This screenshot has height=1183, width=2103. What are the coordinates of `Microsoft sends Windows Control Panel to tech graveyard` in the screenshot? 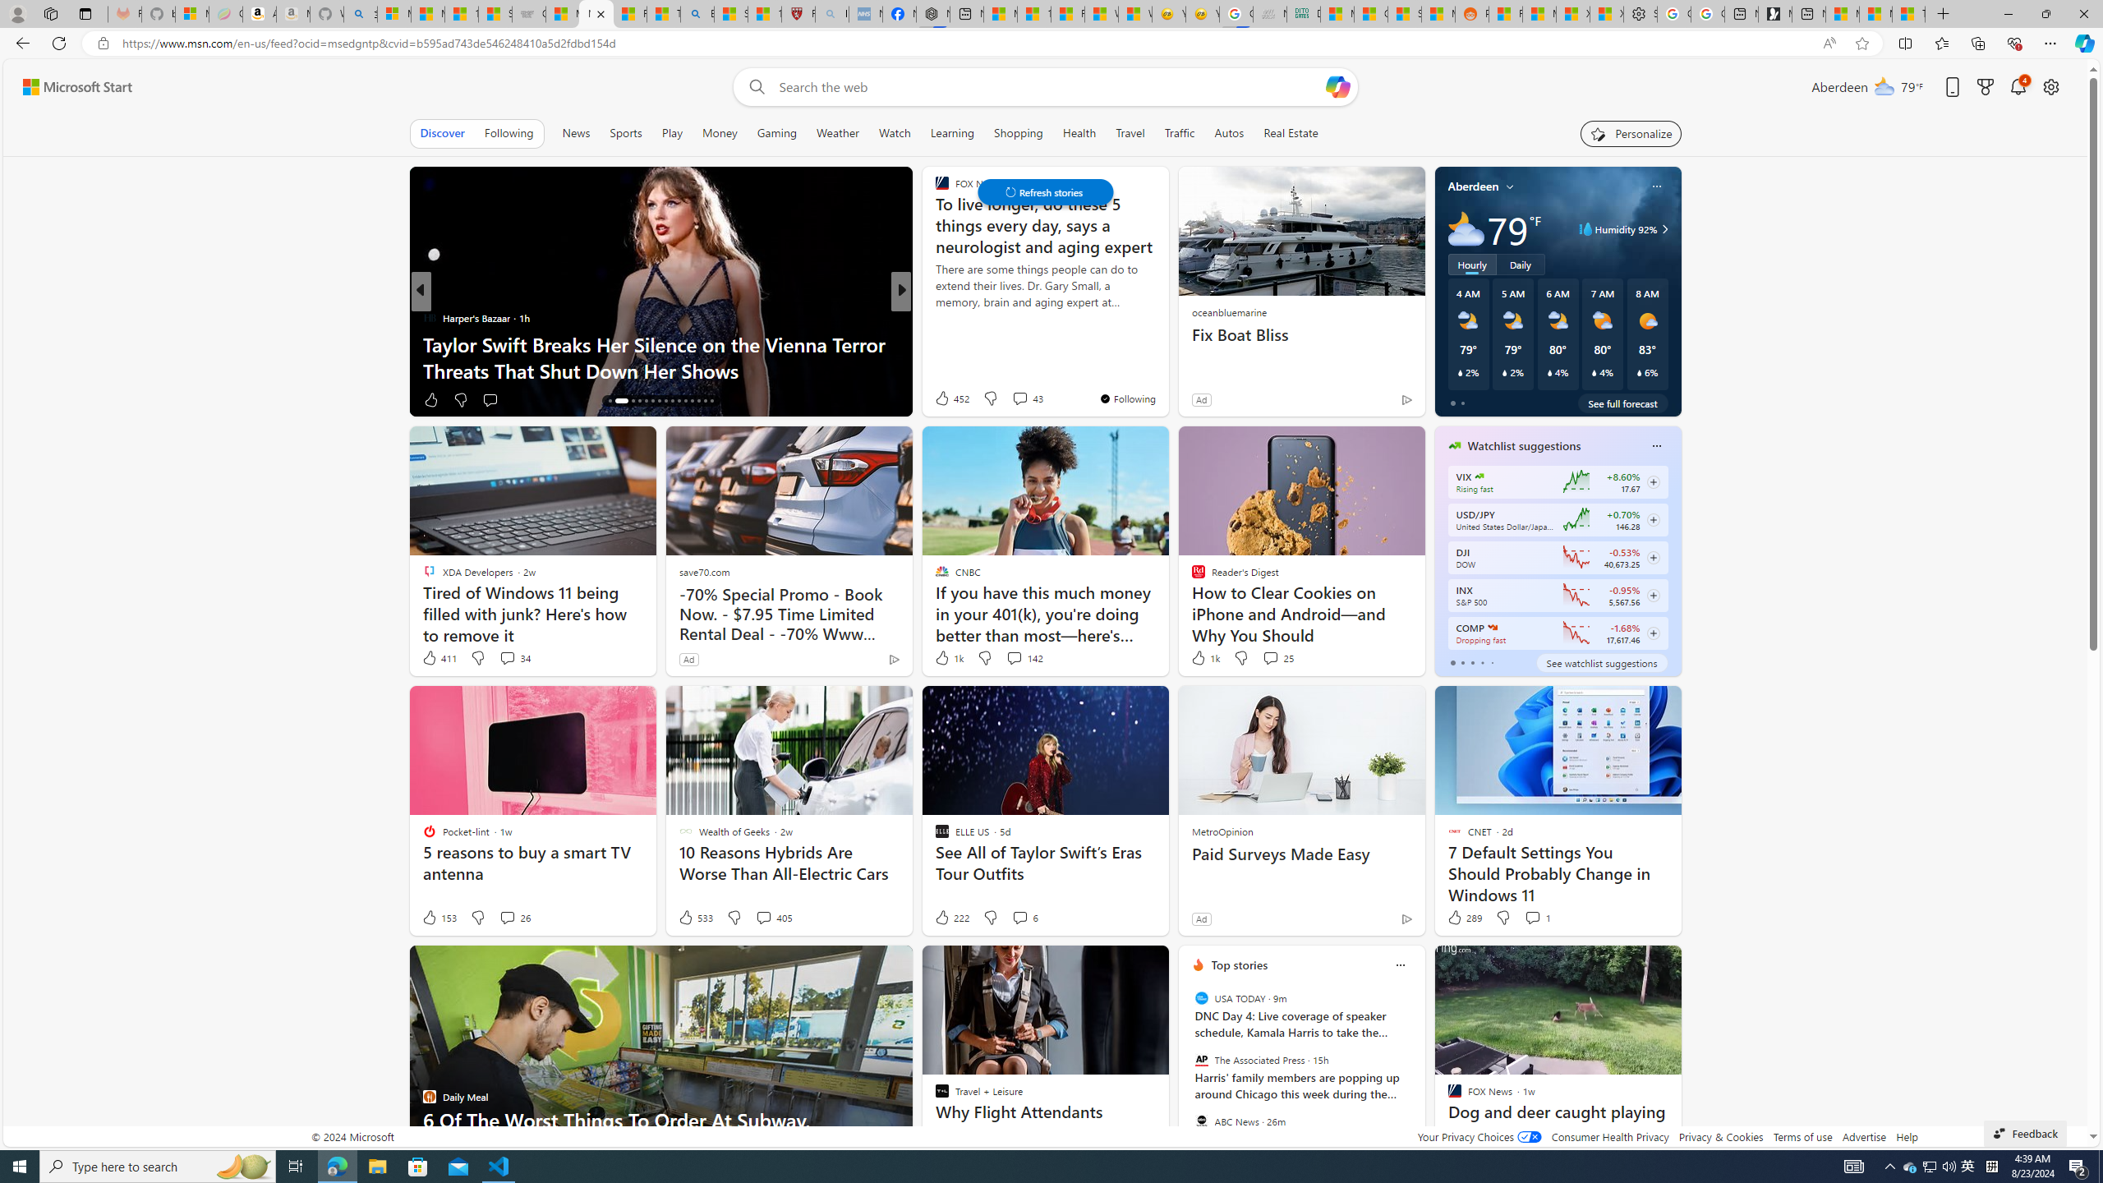 It's located at (1166, 357).